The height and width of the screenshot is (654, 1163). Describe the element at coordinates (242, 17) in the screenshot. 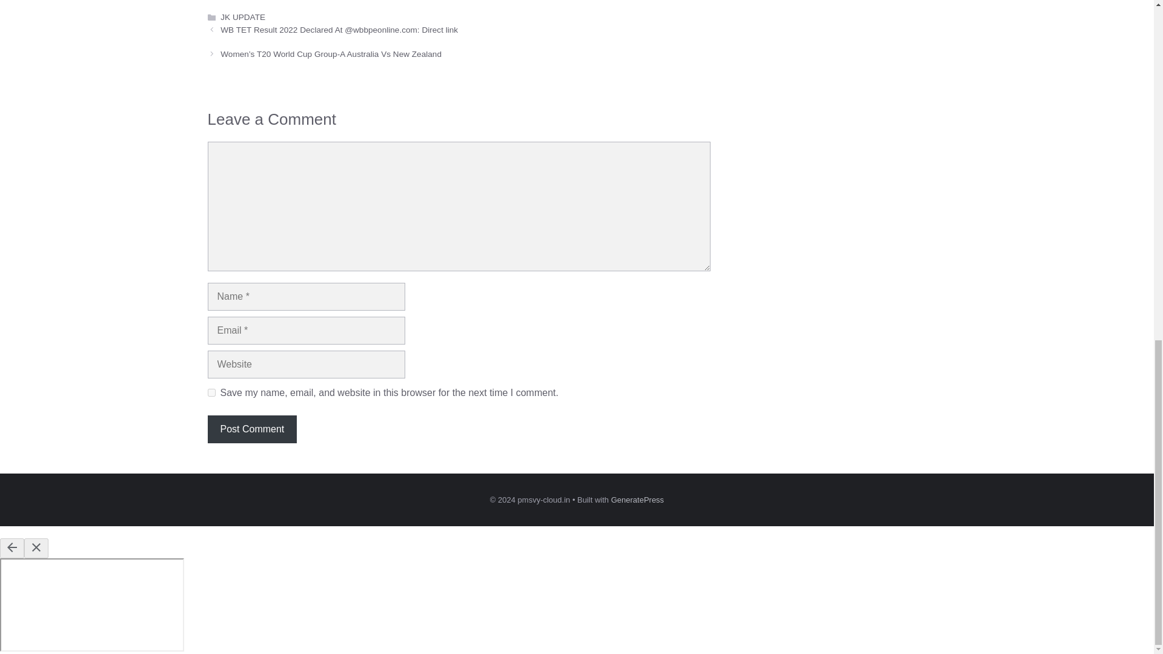

I see `JK UPDATE` at that location.